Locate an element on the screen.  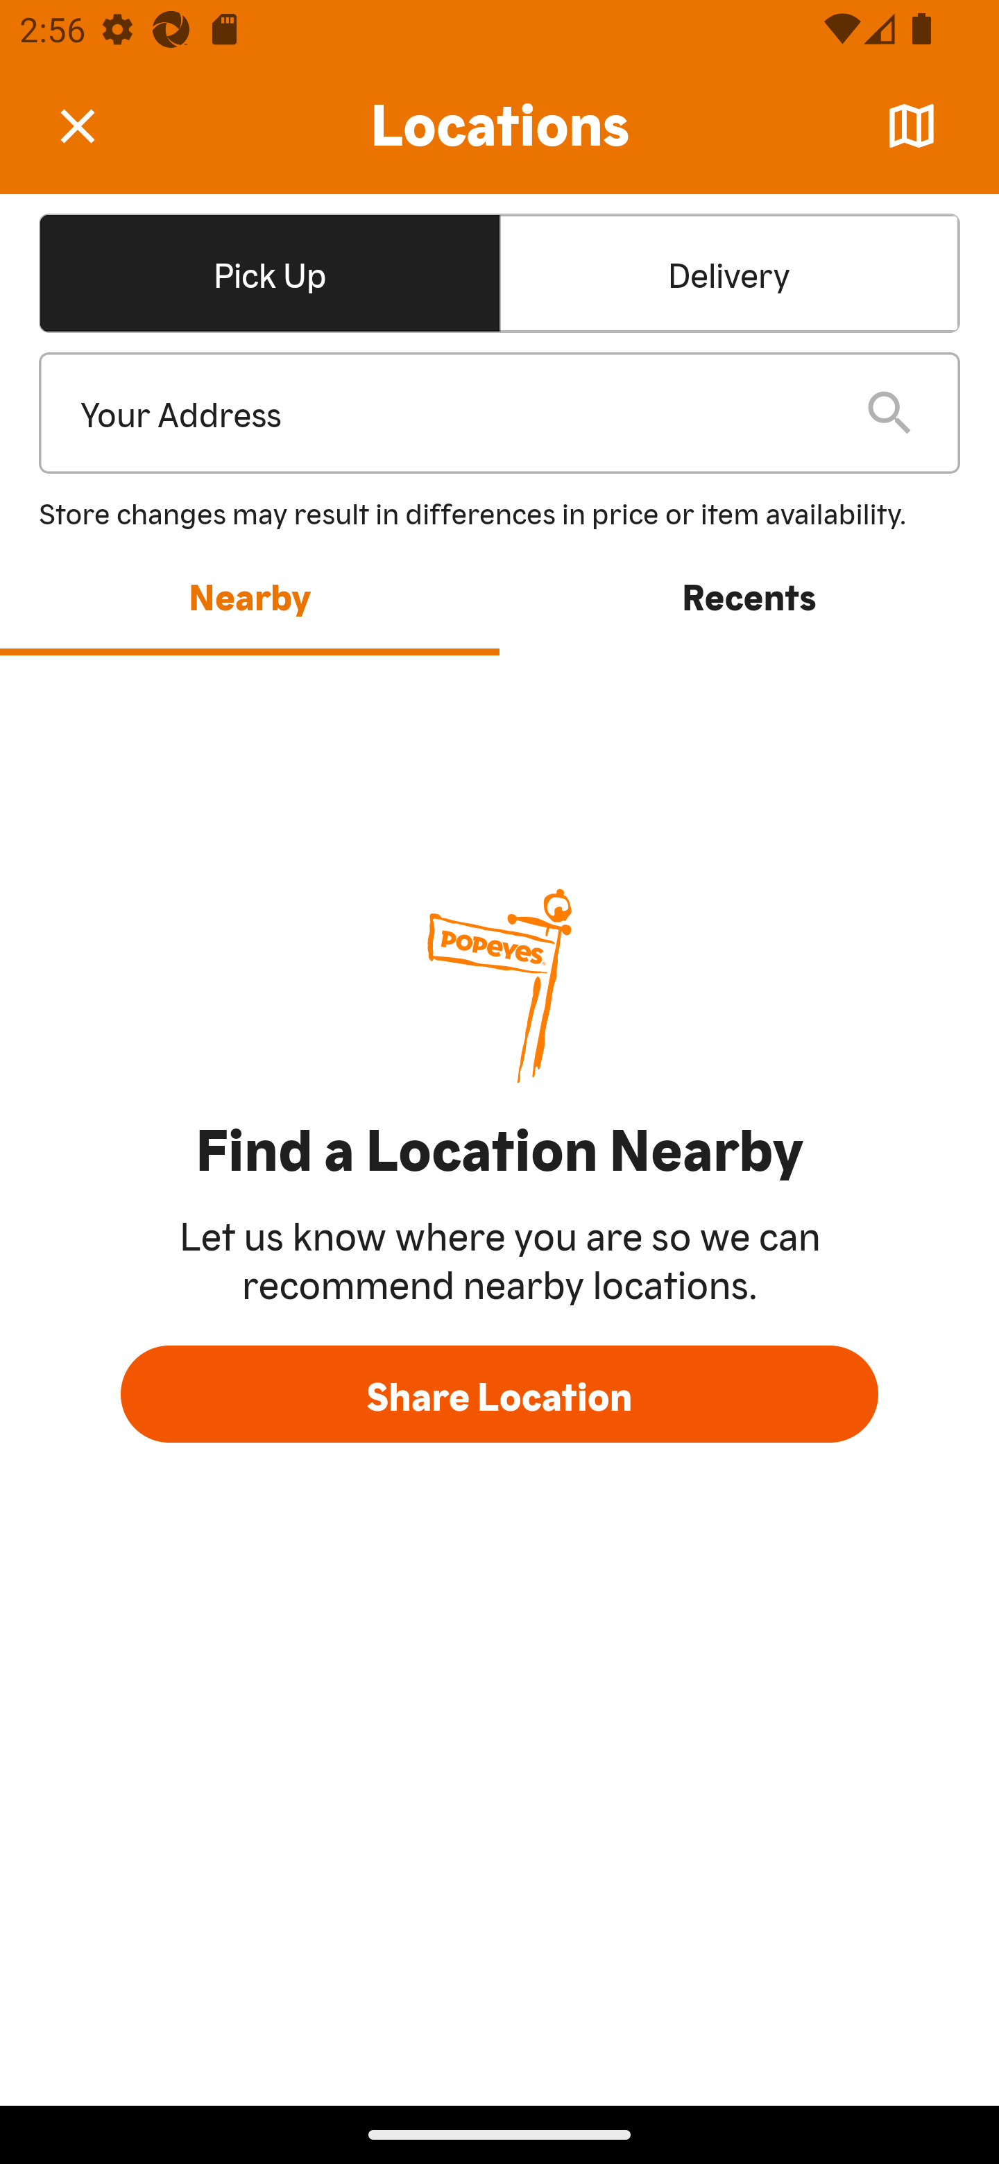
Recents is located at coordinates (749, 595).